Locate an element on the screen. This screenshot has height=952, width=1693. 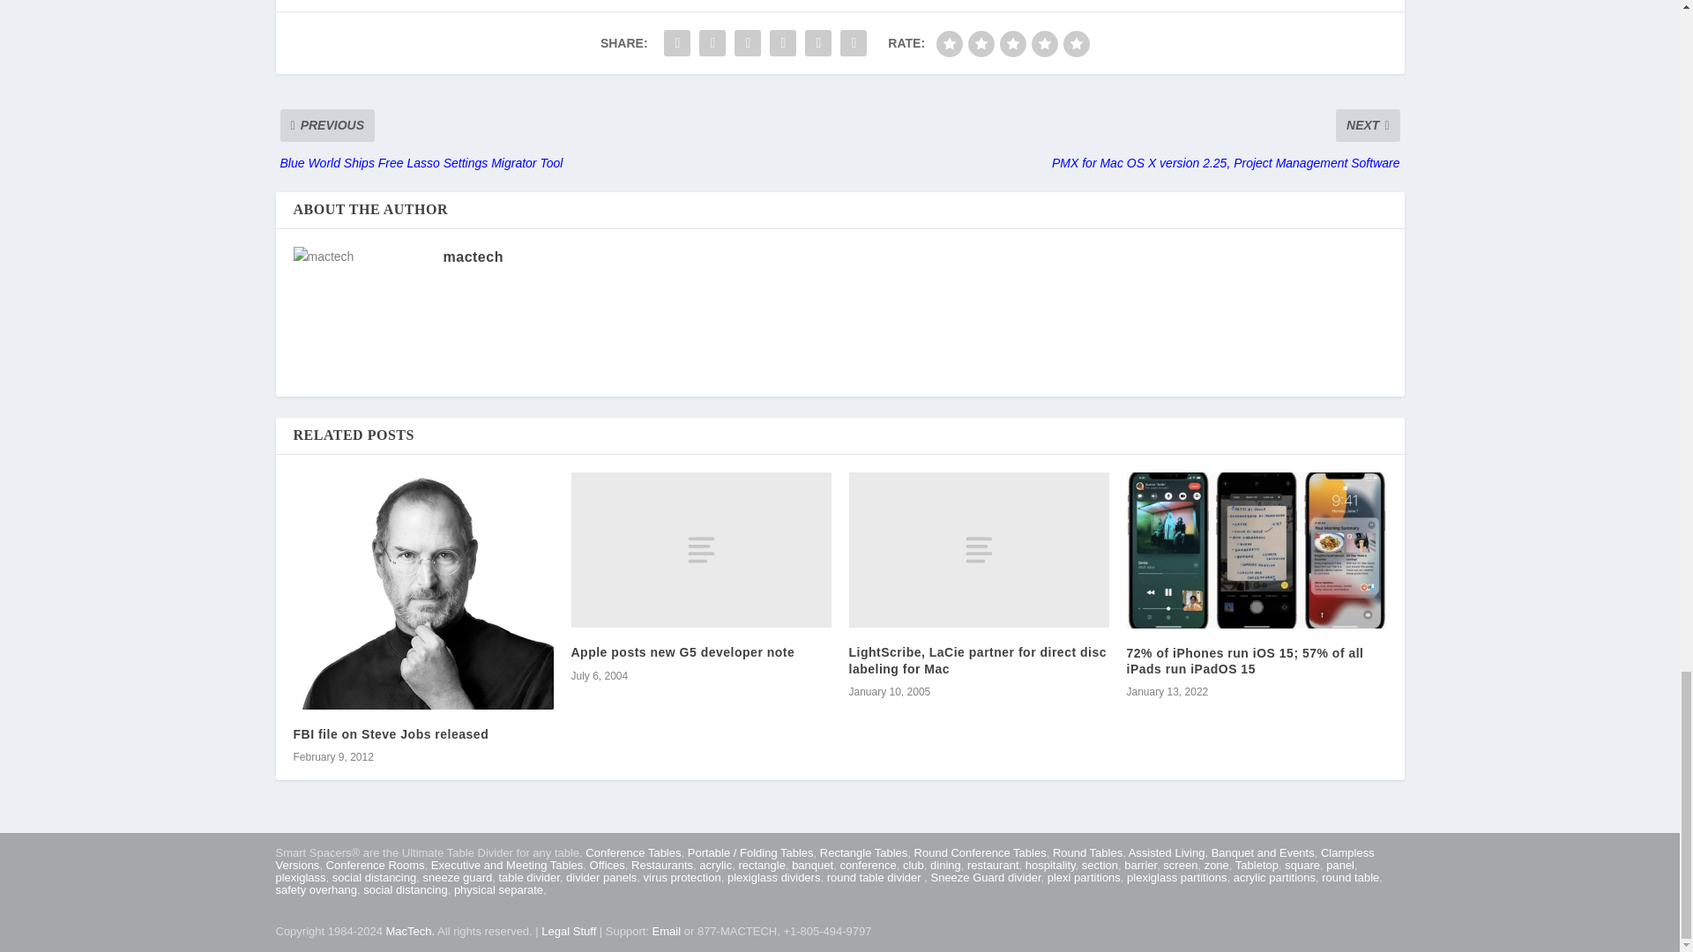
Share "CGIScripter 2.08 Enterprise Edition" via Facebook is located at coordinates (677, 43).